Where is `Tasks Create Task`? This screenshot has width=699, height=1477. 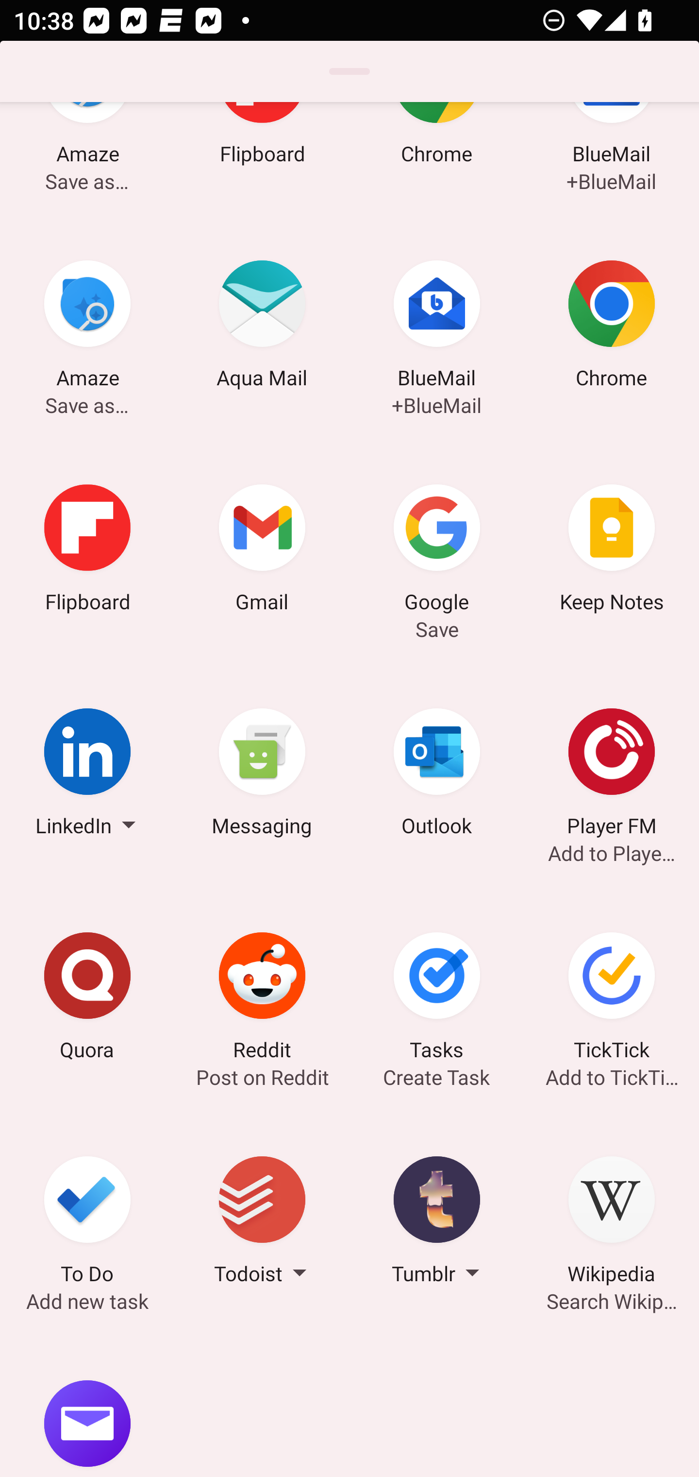
Tasks Create Task is located at coordinates (437, 999).